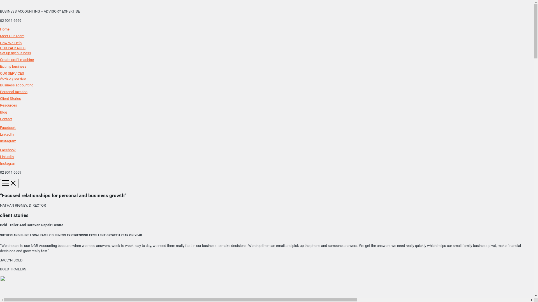 This screenshot has width=538, height=302. Describe the element at coordinates (7, 134) in the screenshot. I see `LinkedIn` at that location.